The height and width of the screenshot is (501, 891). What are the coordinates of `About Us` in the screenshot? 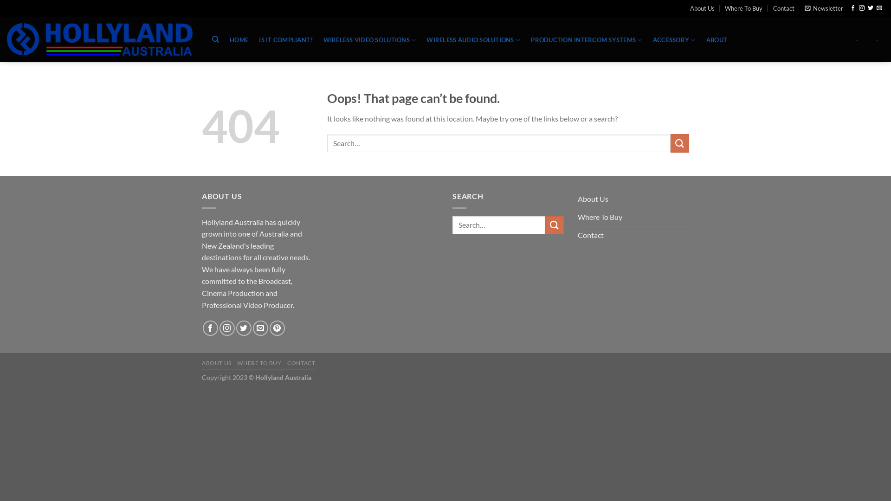 It's located at (703, 8).